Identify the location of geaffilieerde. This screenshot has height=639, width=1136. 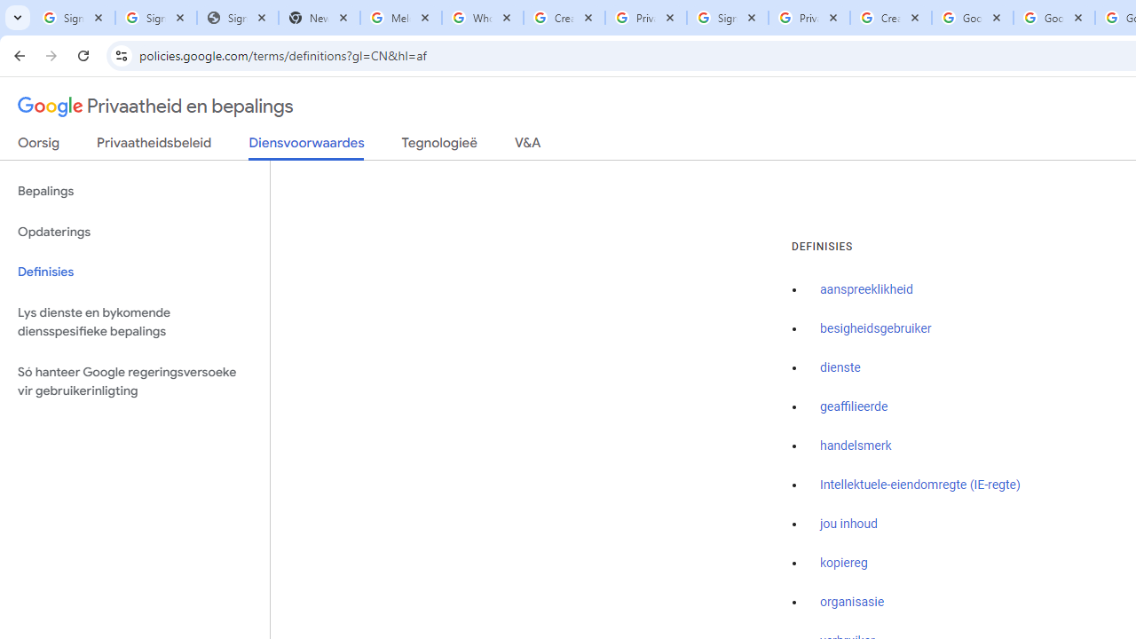
(854, 407).